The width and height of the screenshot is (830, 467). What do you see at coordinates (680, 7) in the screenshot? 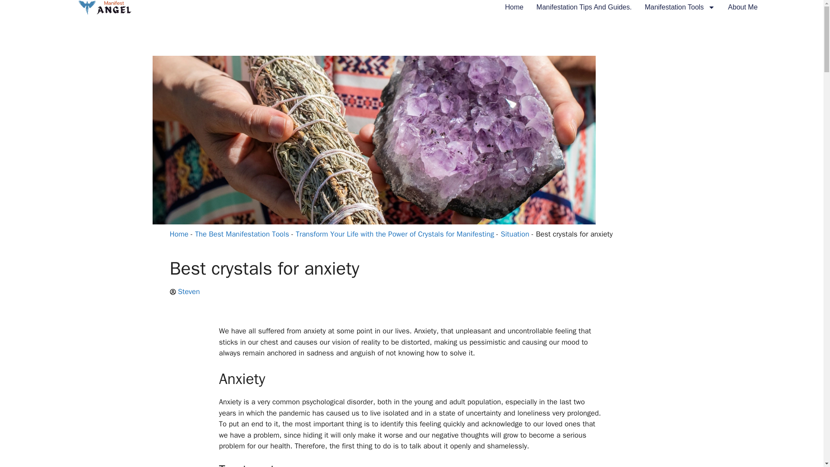
I see `Manifestation Tools` at bounding box center [680, 7].